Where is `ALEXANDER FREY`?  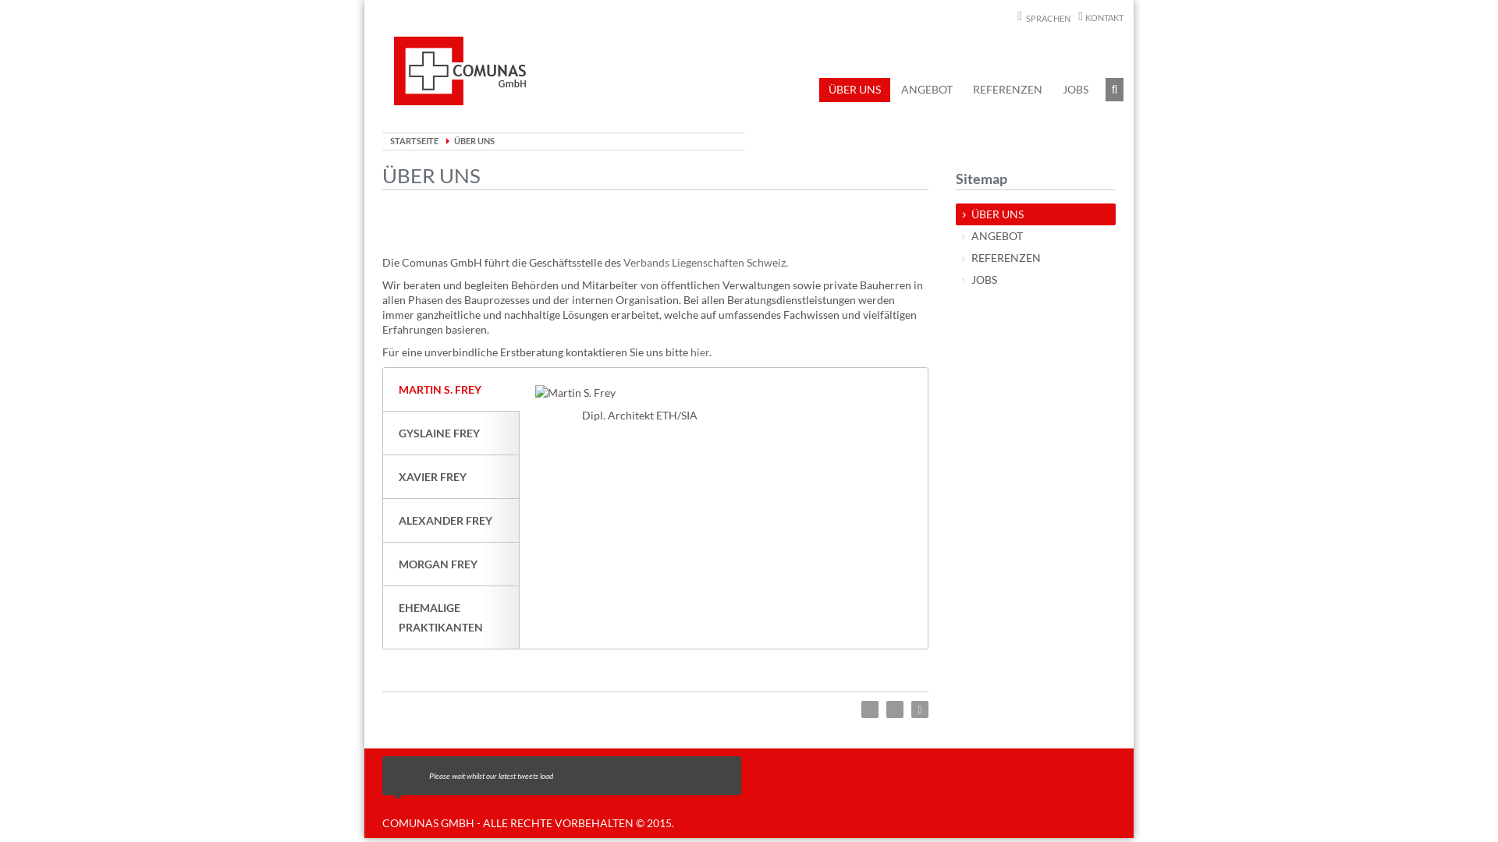 ALEXANDER FREY is located at coordinates (451, 521).